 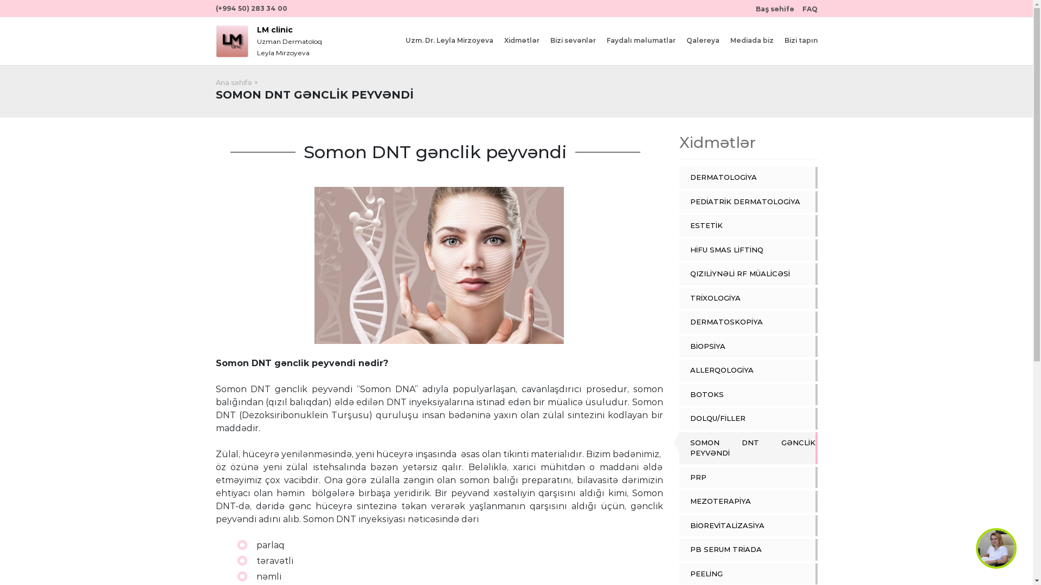 I want to click on Mediada biz, so click(x=751, y=41).